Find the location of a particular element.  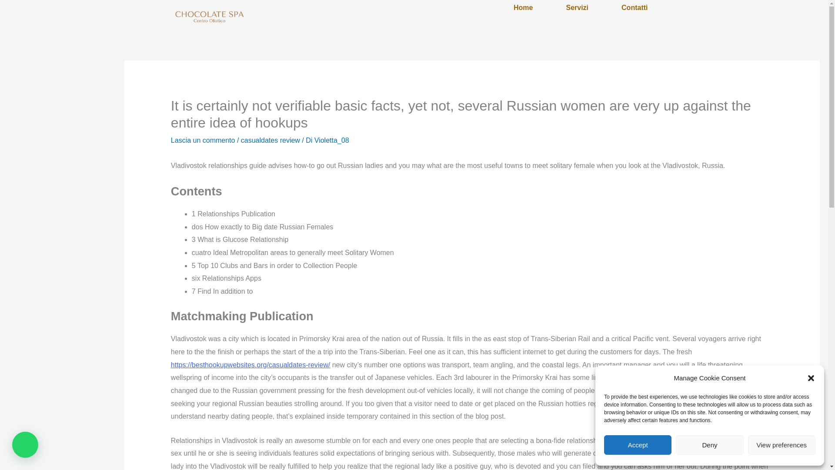

casualdates review is located at coordinates (271, 140).